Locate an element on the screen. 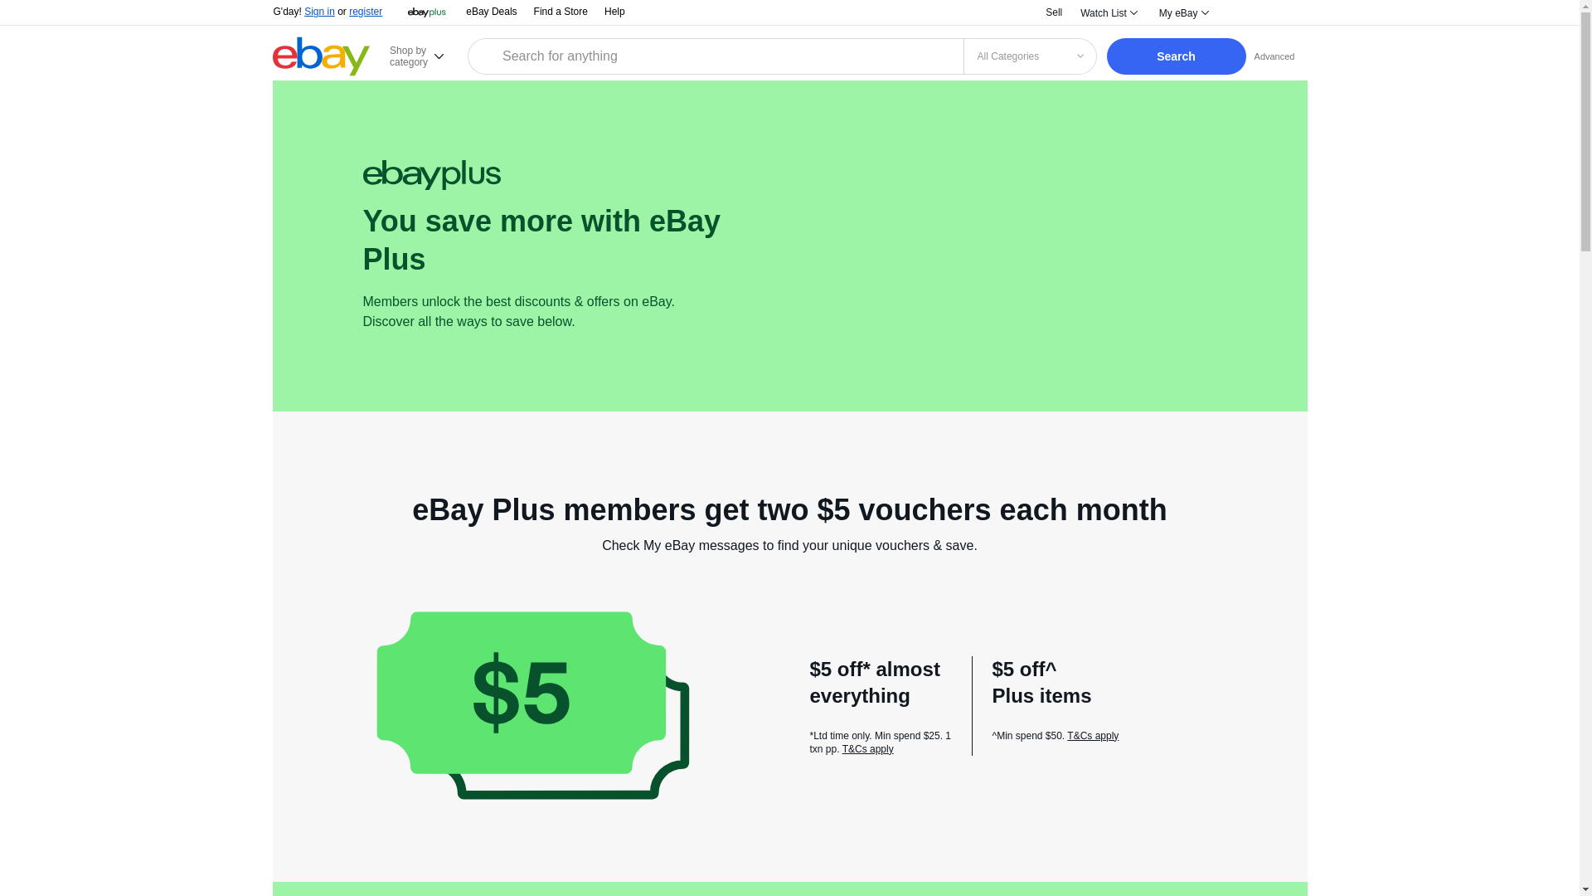 Image resolution: width=1592 pixels, height=896 pixels. Search is located at coordinates (1176, 56).